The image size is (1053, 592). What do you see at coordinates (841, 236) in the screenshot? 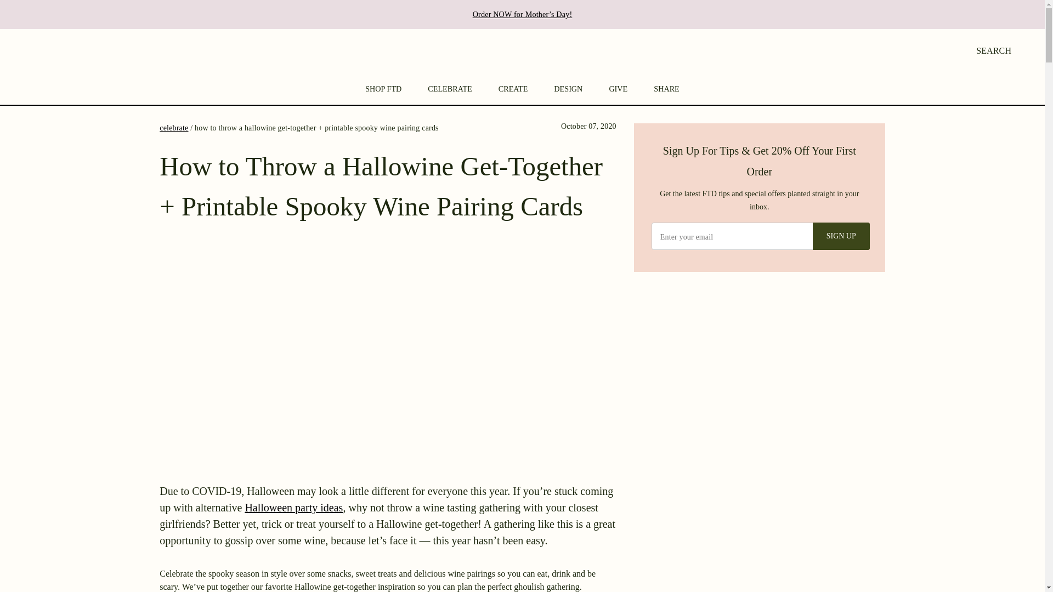
I see `SIGN UP` at bounding box center [841, 236].